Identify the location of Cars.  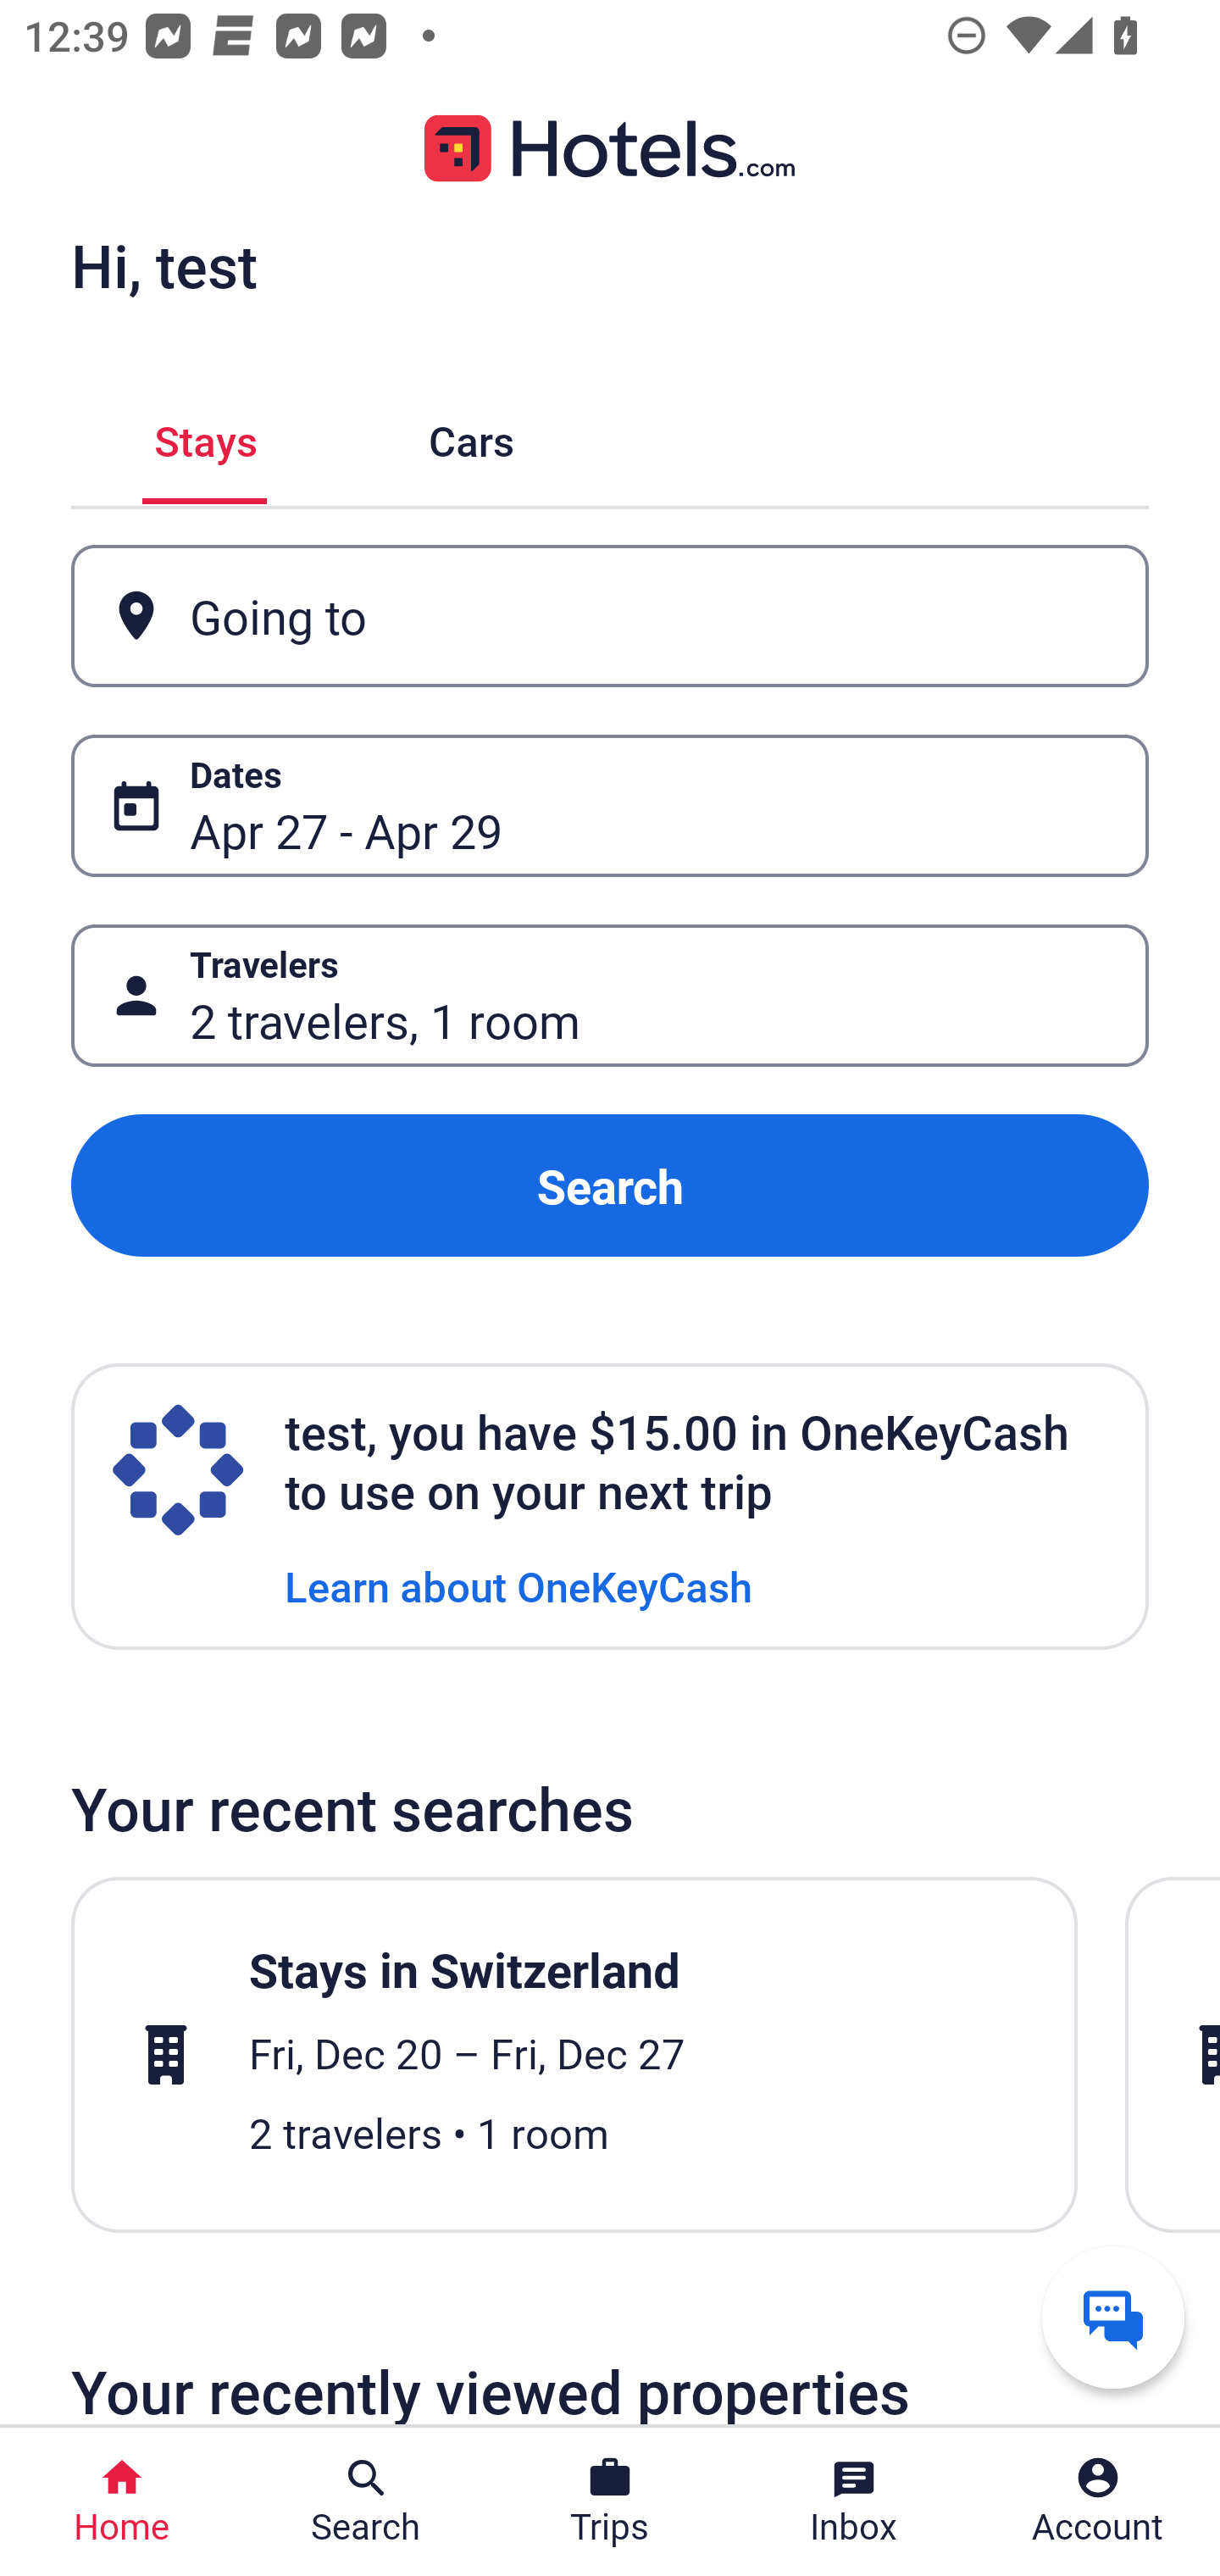
(471, 436).